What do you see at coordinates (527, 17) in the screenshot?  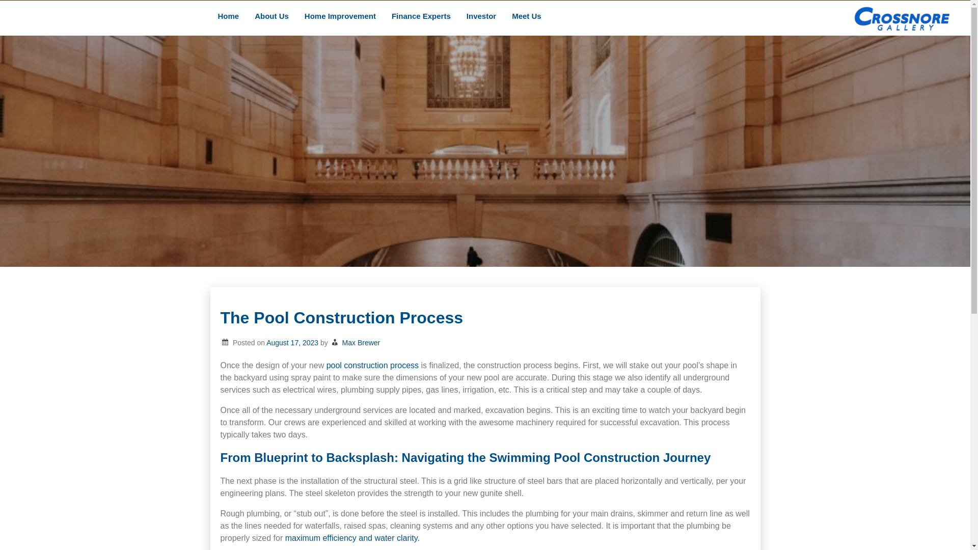 I see `Meet Us` at bounding box center [527, 17].